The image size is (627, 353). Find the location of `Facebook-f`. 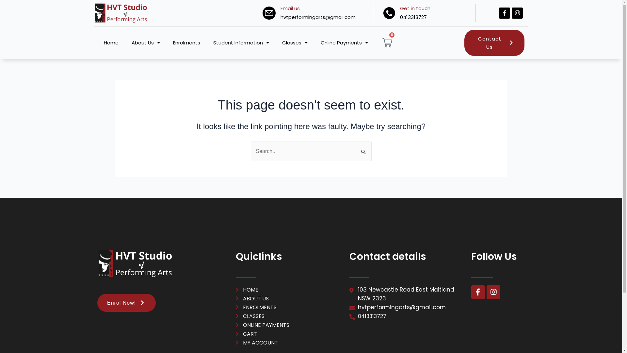

Facebook-f is located at coordinates (478, 292).